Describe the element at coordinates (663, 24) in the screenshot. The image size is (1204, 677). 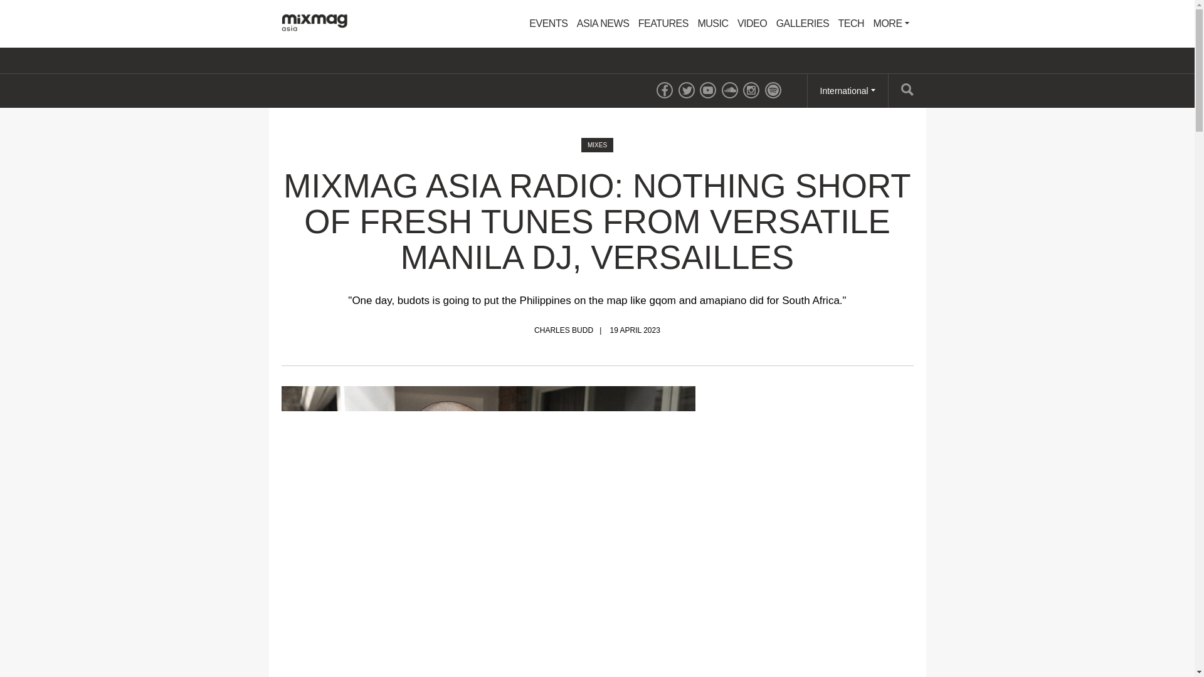
I see `FEATURES` at that location.